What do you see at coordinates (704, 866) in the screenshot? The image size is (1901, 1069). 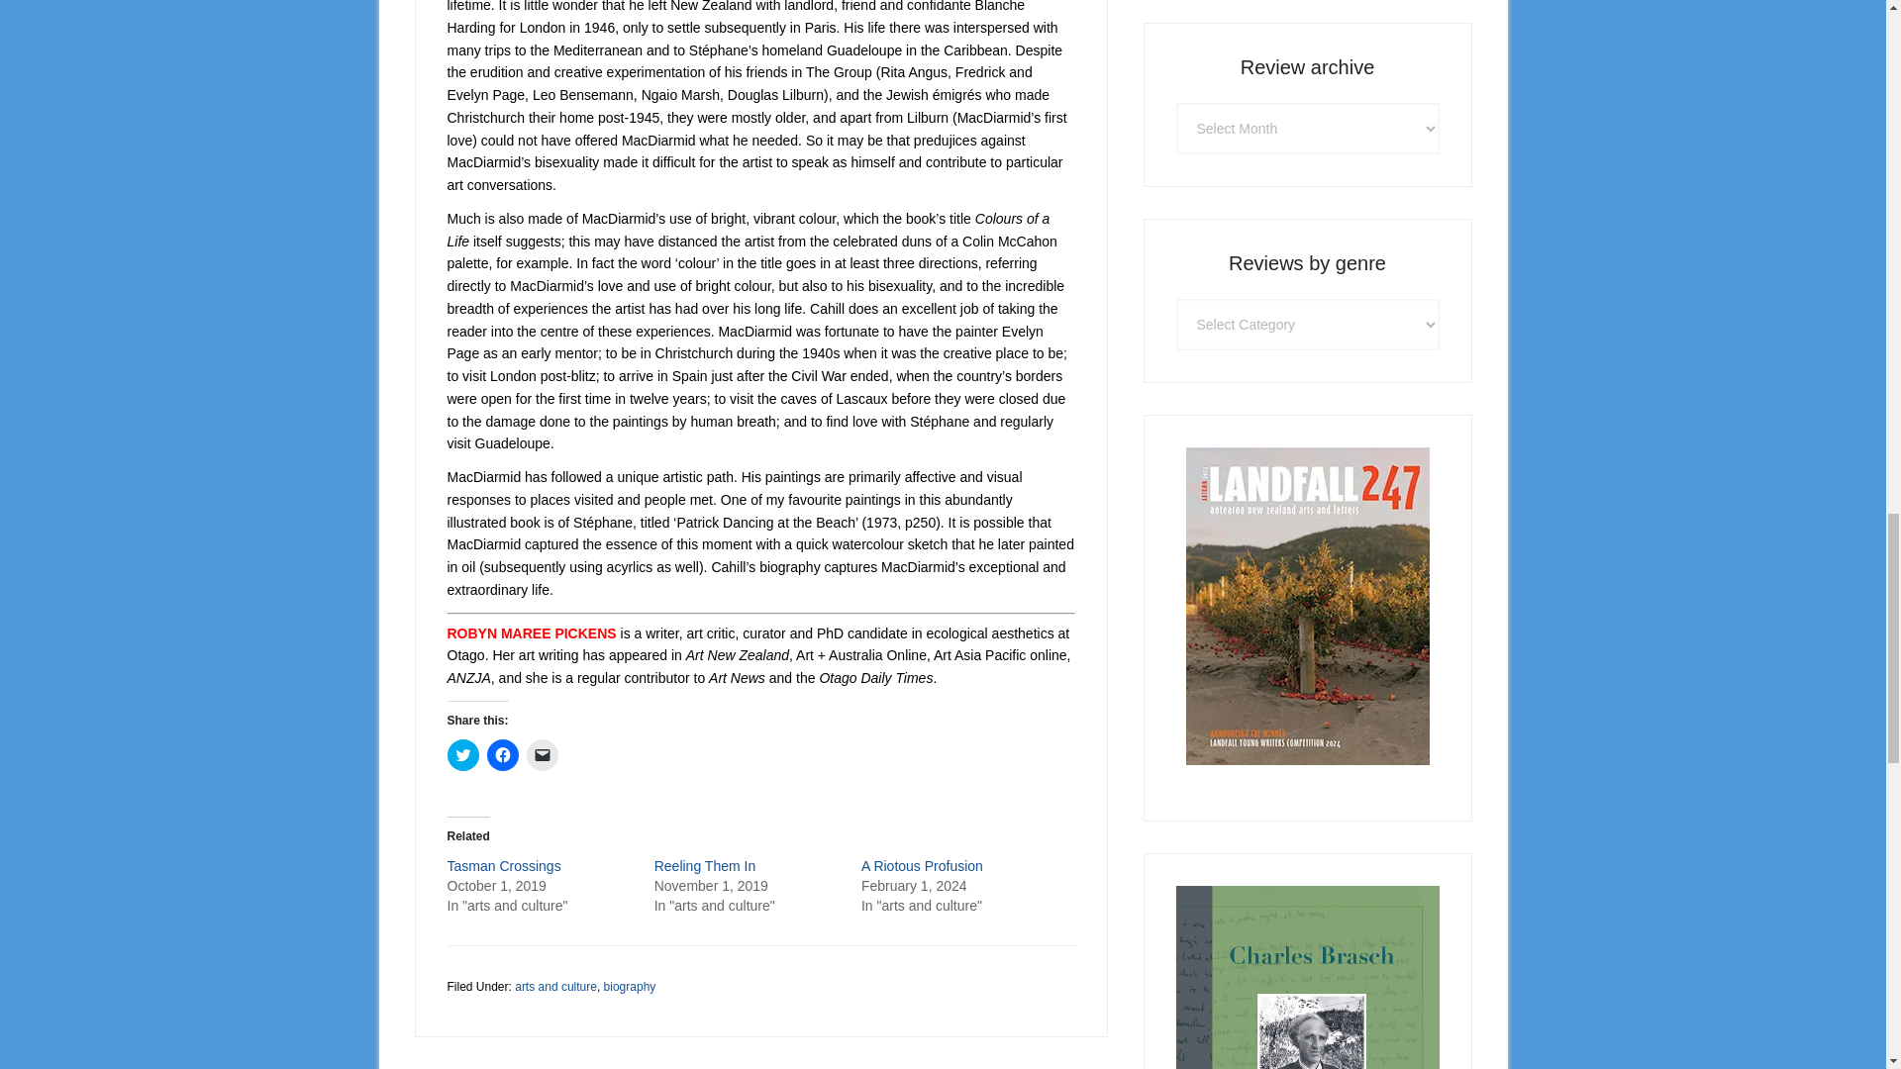 I see `Reeling Them In` at bounding box center [704, 866].